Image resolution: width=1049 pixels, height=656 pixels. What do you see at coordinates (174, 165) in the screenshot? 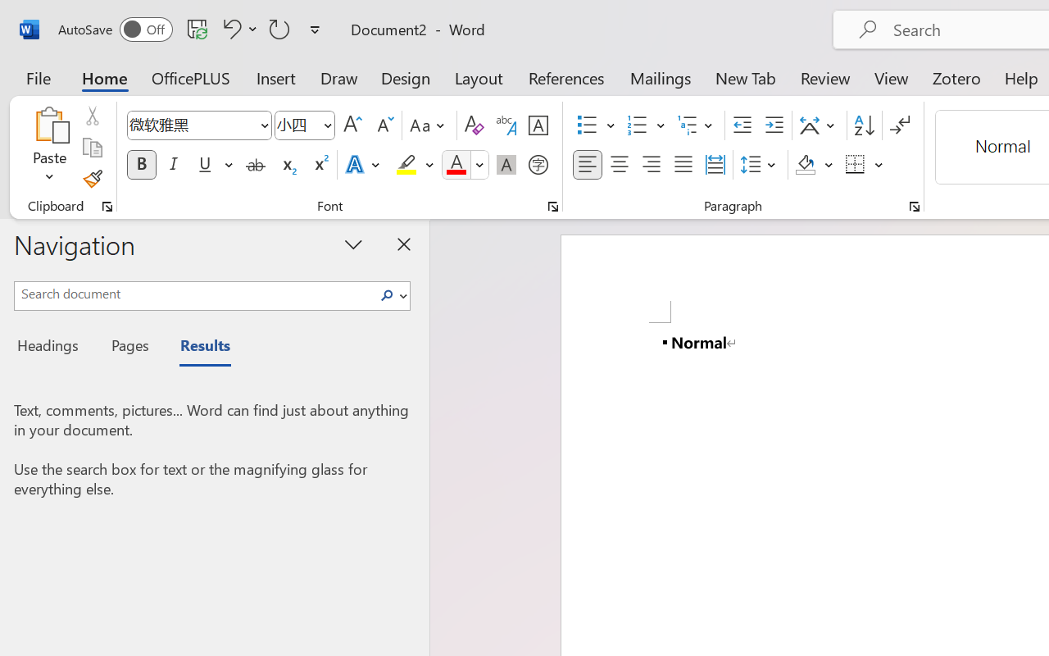
I see `Italic` at bounding box center [174, 165].